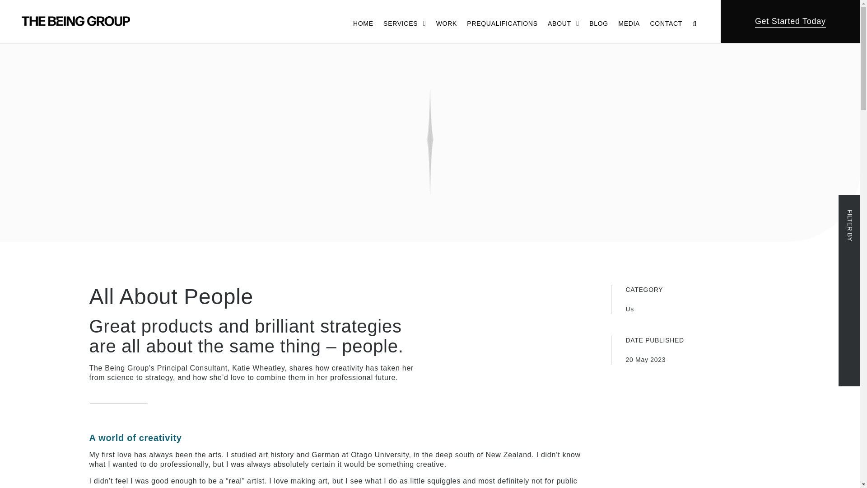 Image resolution: width=867 pixels, height=488 pixels. What do you see at coordinates (76, 21) in the screenshot?
I see `The Being Group` at bounding box center [76, 21].